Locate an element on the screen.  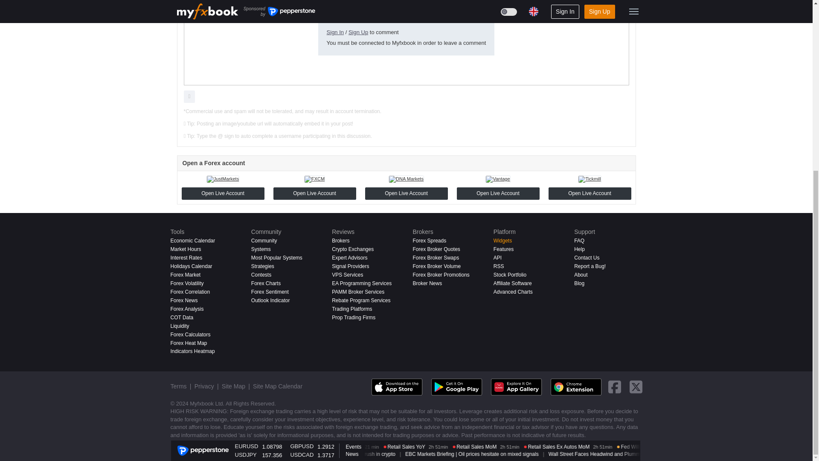
Myfxbook Chrome Extenstion is located at coordinates (576, 387).